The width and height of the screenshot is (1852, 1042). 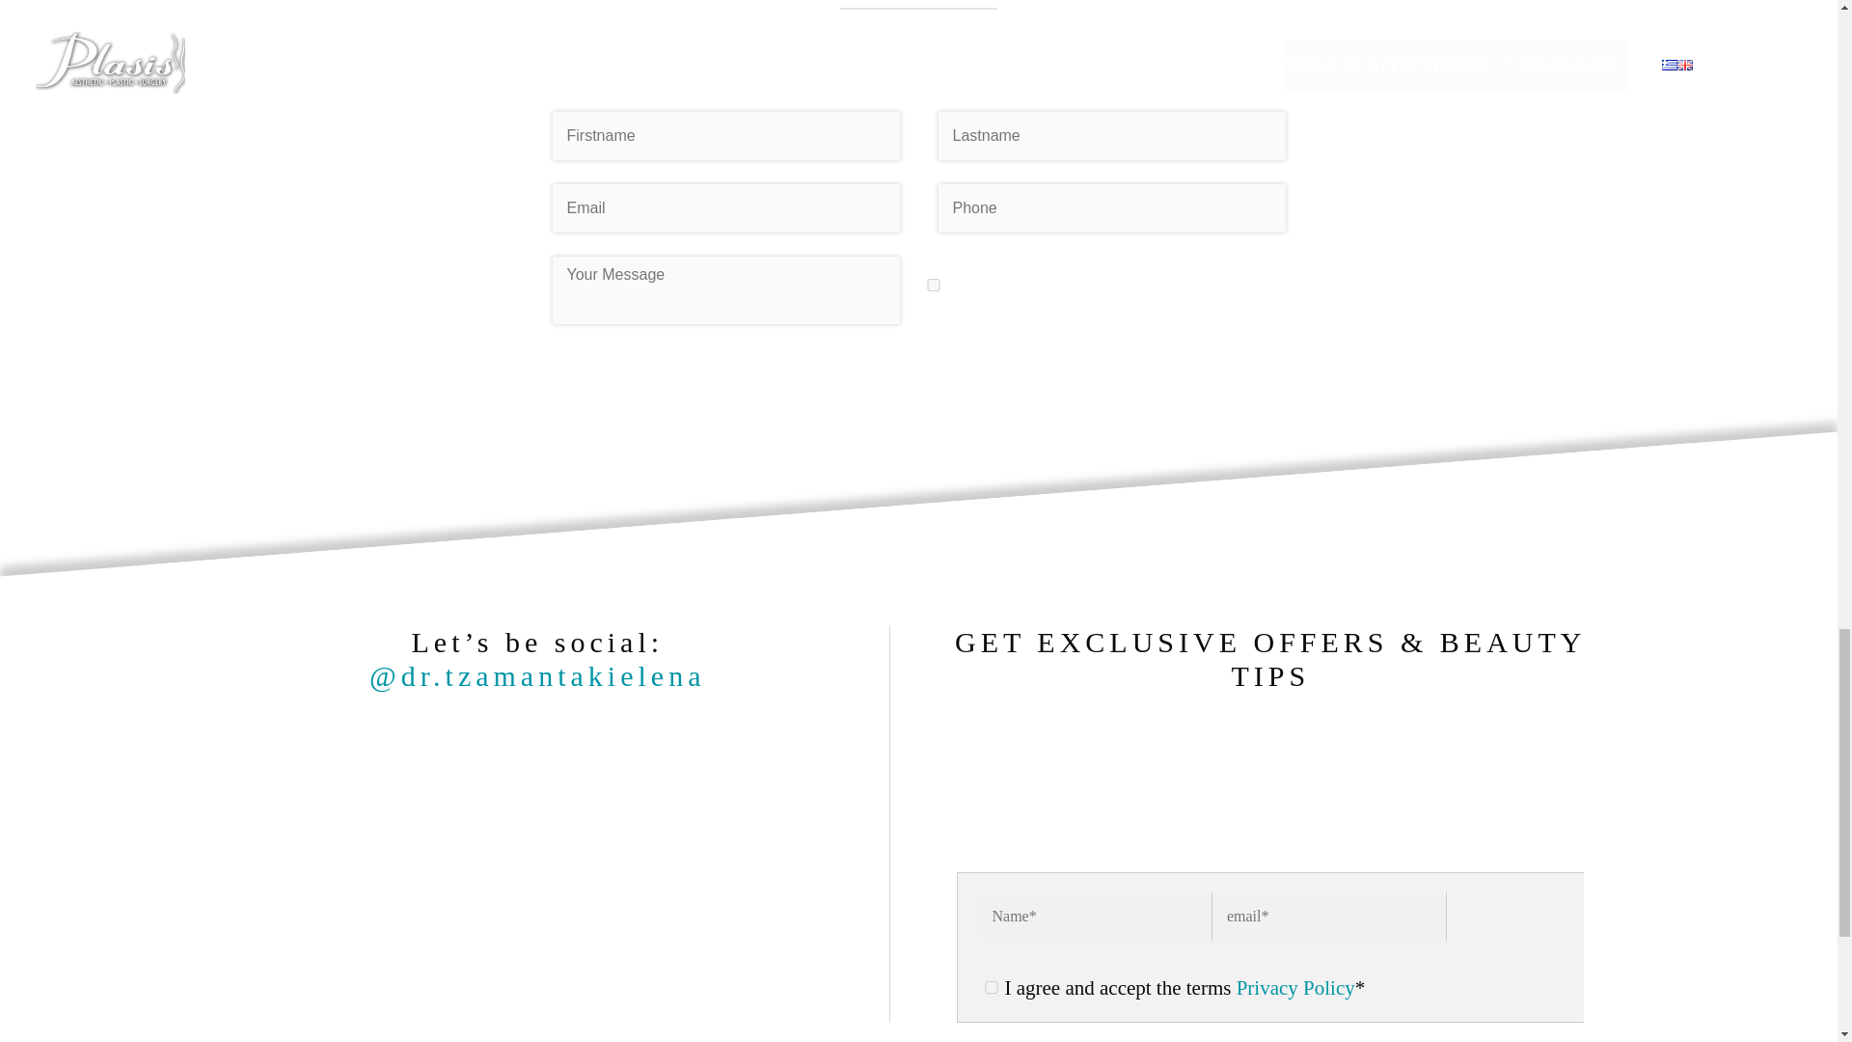 I want to click on 1, so click(x=932, y=284).